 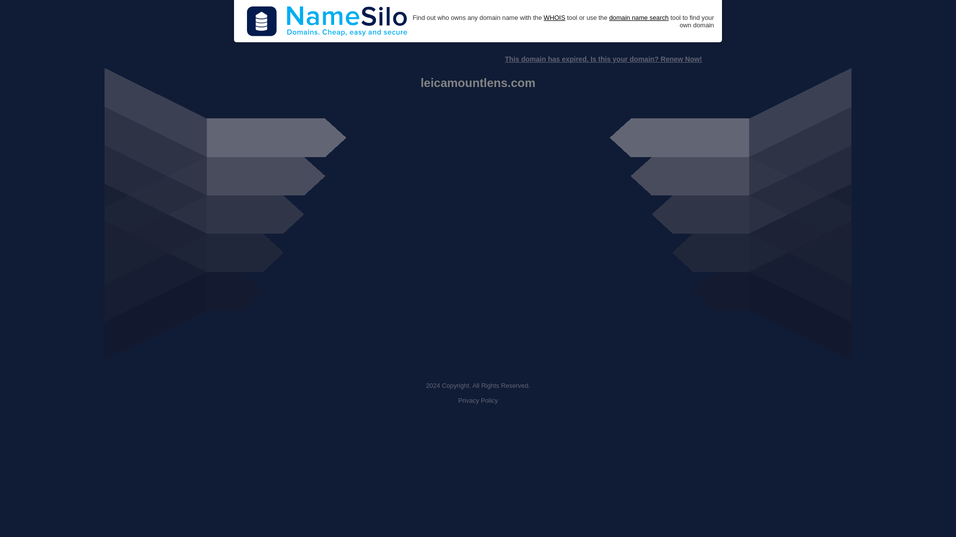 What do you see at coordinates (478, 401) in the screenshot?
I see `Privacy Policy` at bounding box center [478, 401].